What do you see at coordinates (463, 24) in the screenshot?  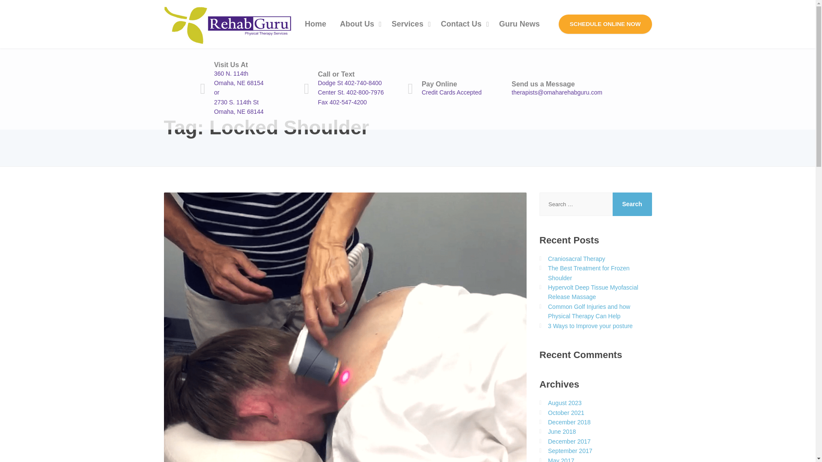 I see `Contact Us` at bounding box center [463, 24].